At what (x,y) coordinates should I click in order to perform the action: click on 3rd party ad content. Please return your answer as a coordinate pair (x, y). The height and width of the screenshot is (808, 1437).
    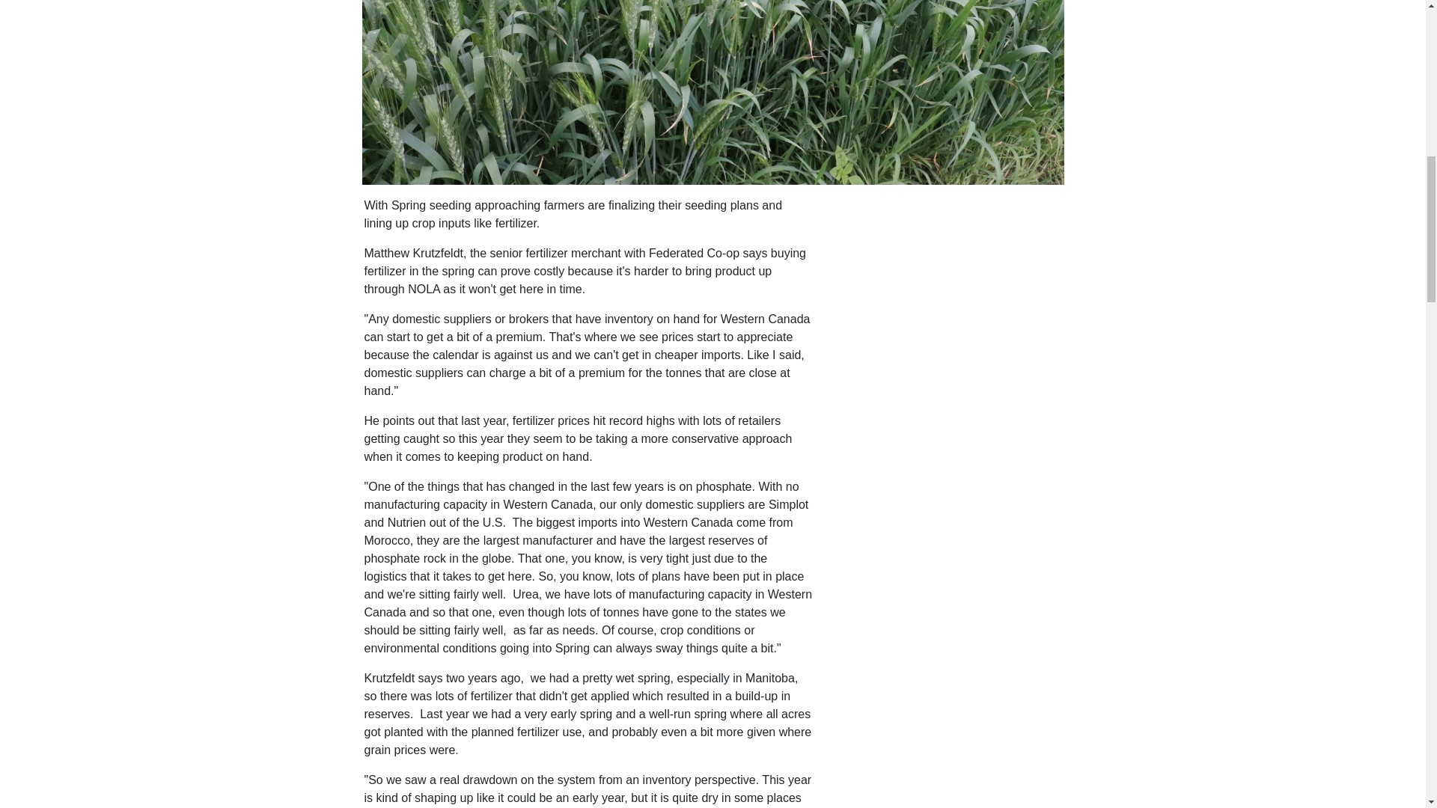
    Looking at the image, I should click on (949, 290).